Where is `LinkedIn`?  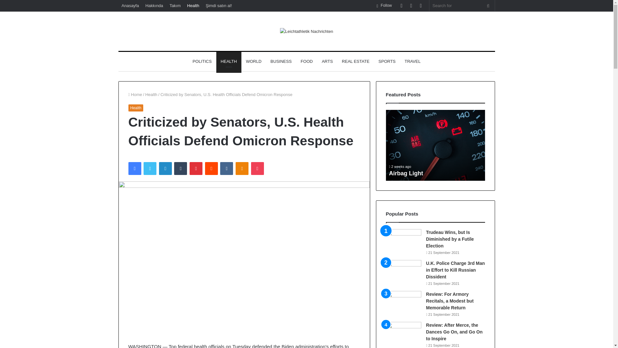 LinkedIn is located at coordinates (165, 169).